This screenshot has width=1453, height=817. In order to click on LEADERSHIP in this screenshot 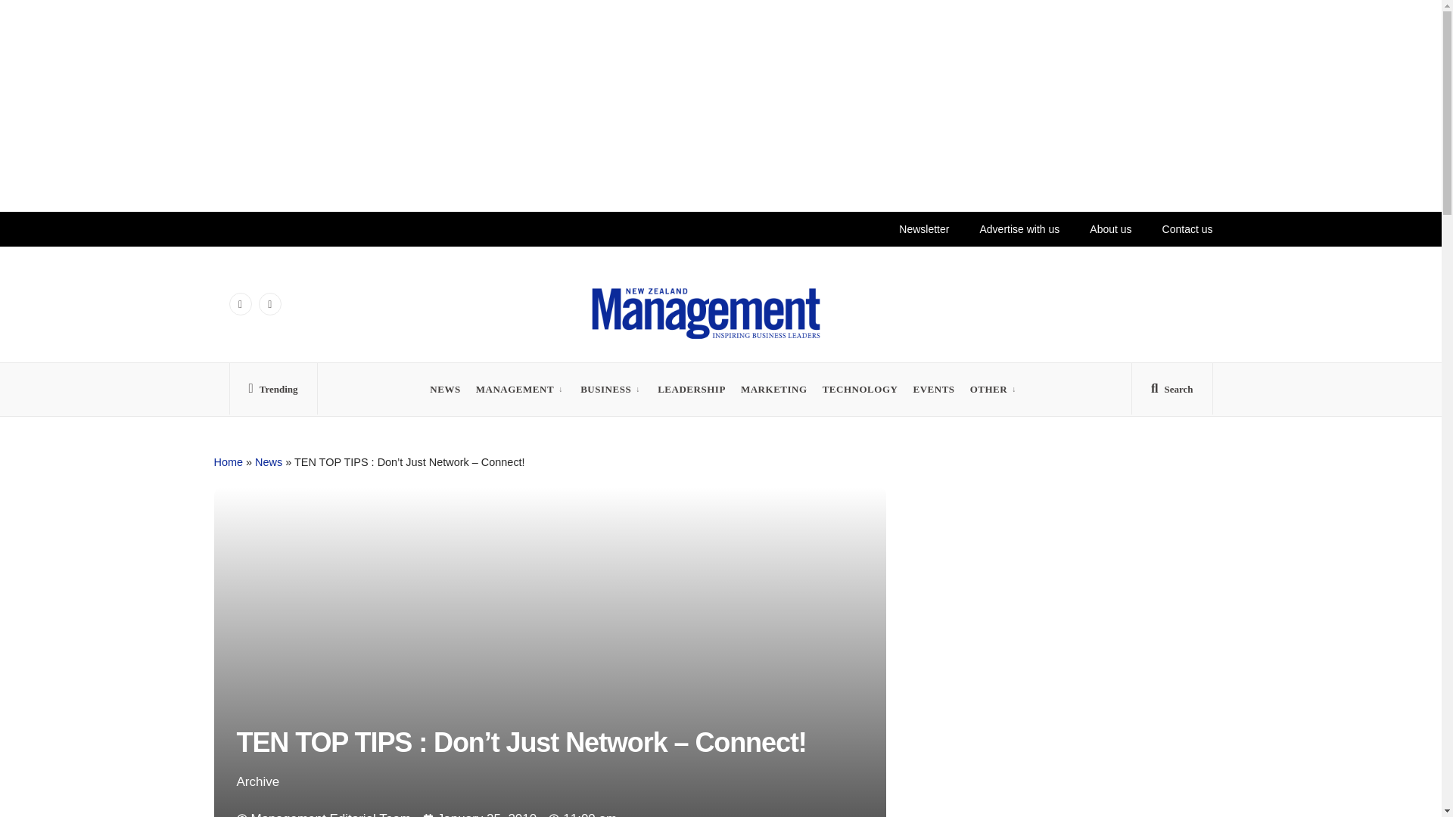, I will do `click(692, 389)`.